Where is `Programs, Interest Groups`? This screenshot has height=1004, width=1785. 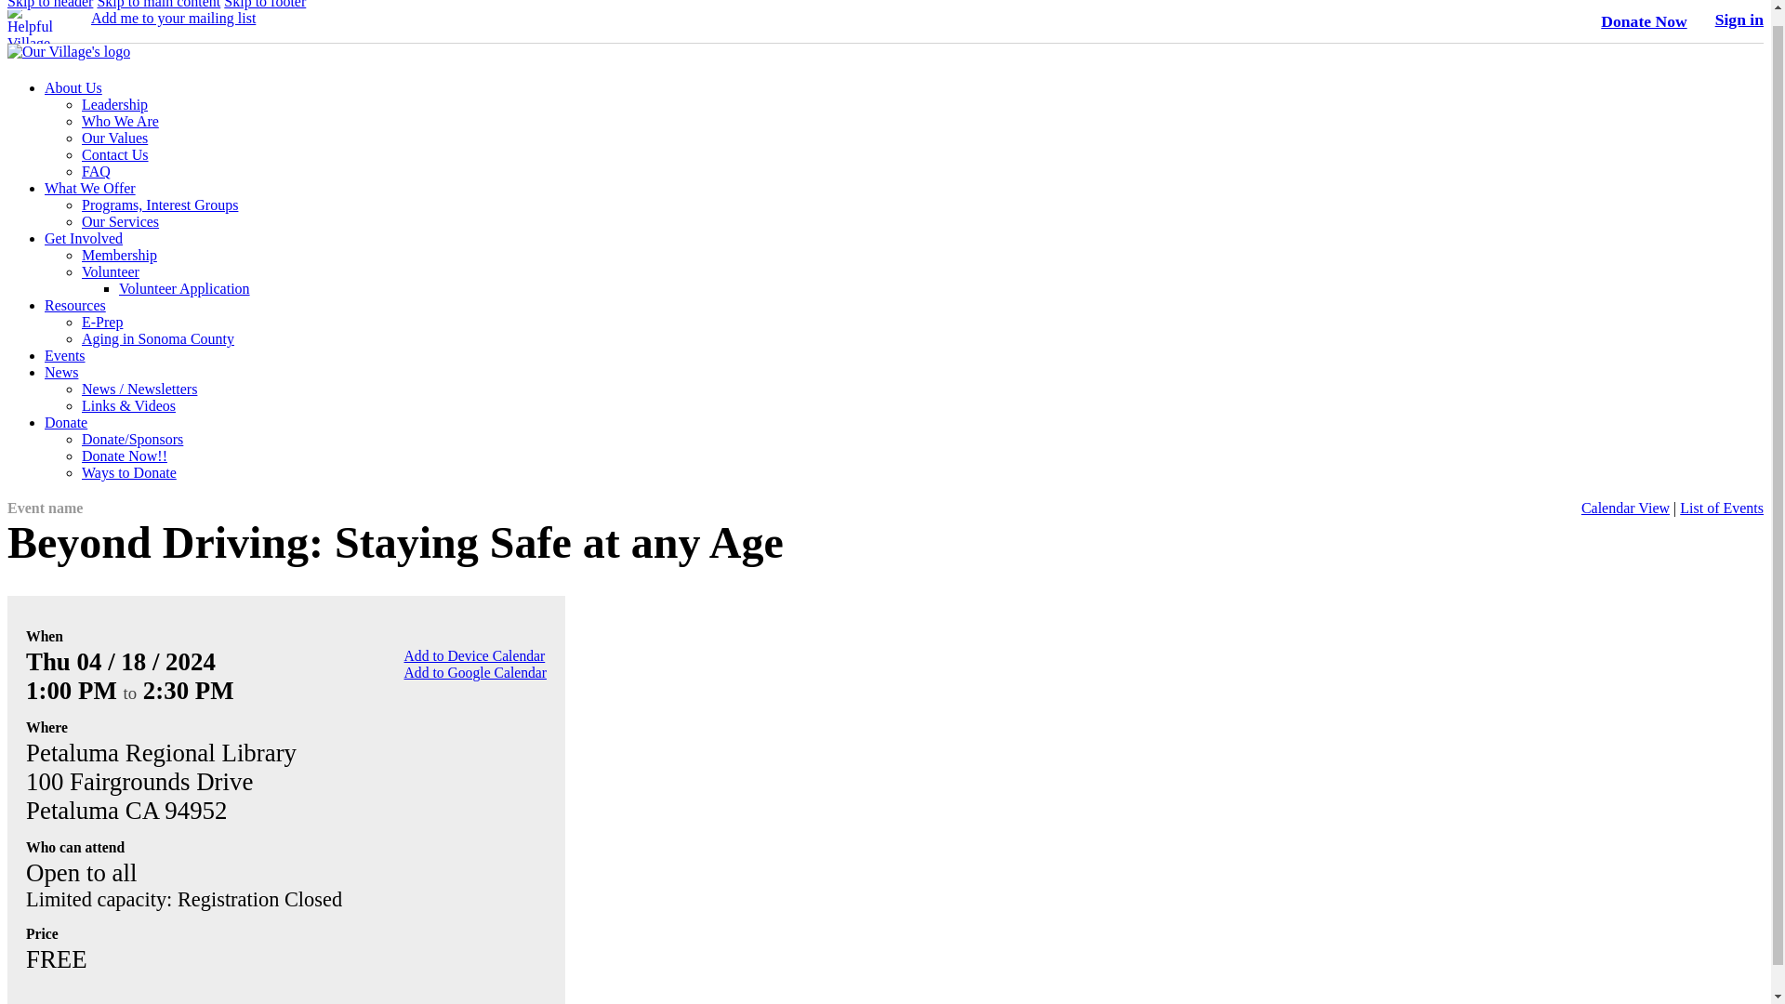 Programs, Interest Groups is located at coordinates (160, 205).